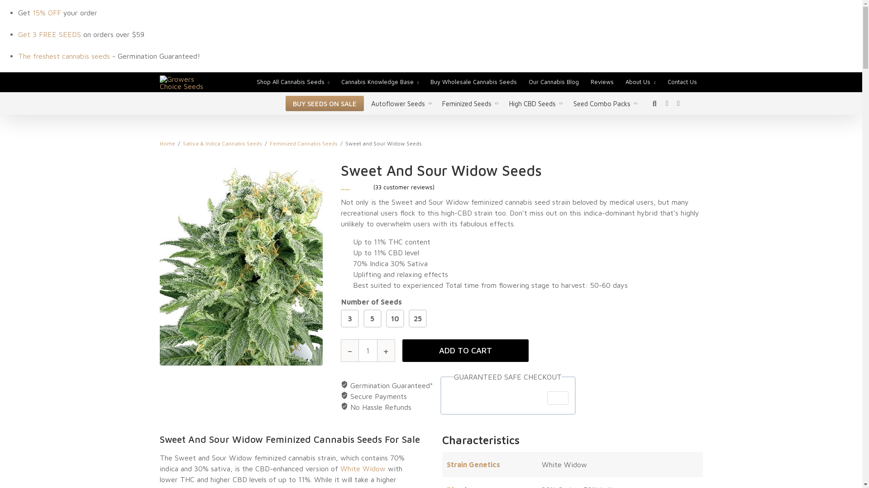  Describe the element at coordinates (473, 82) in the screenshot. I see `Buy Wholesale Cannabis Seeds` at that location.